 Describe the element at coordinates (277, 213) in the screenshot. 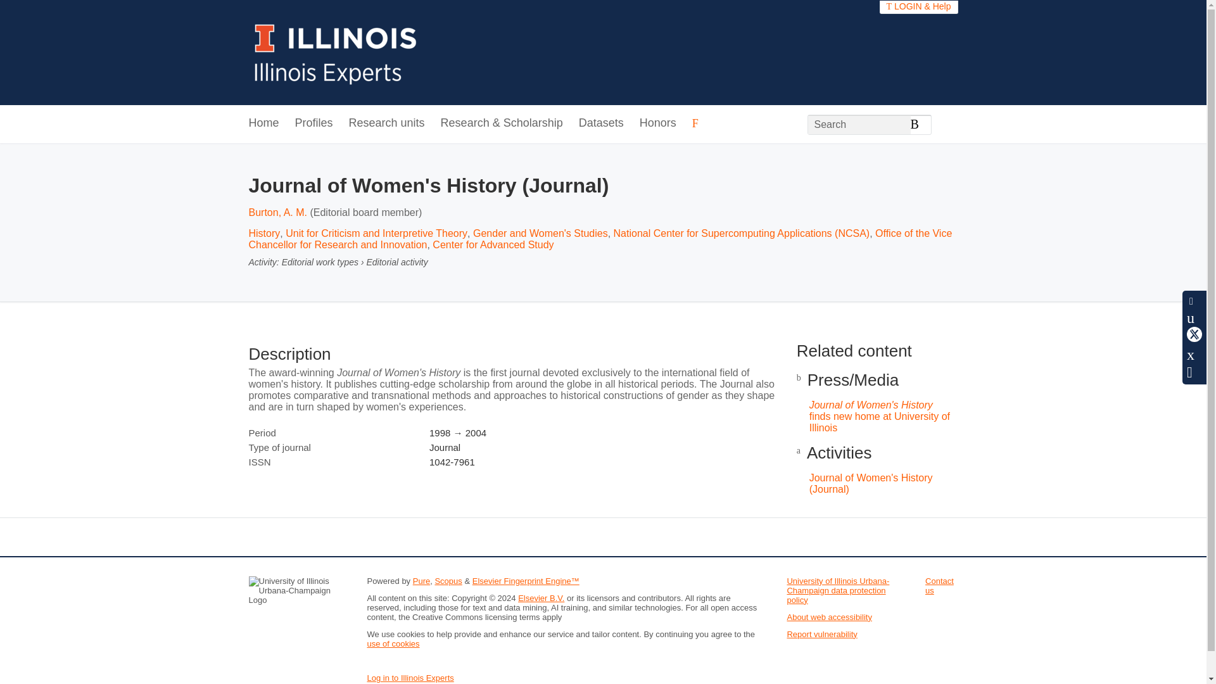

I see `Burton, A. M.` at that location.